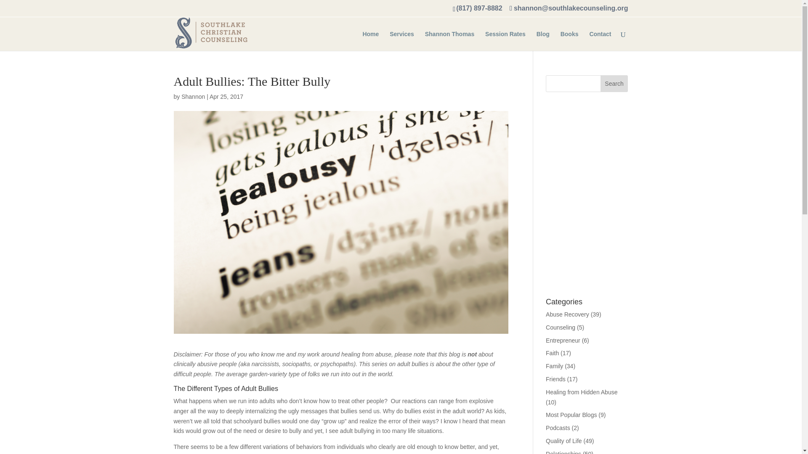 The height and width of the screenshot is (454, 808). Describe the element at coordinates (582, 392) in the screenshot. I see `Healing from Hidden Abuse` at that location.